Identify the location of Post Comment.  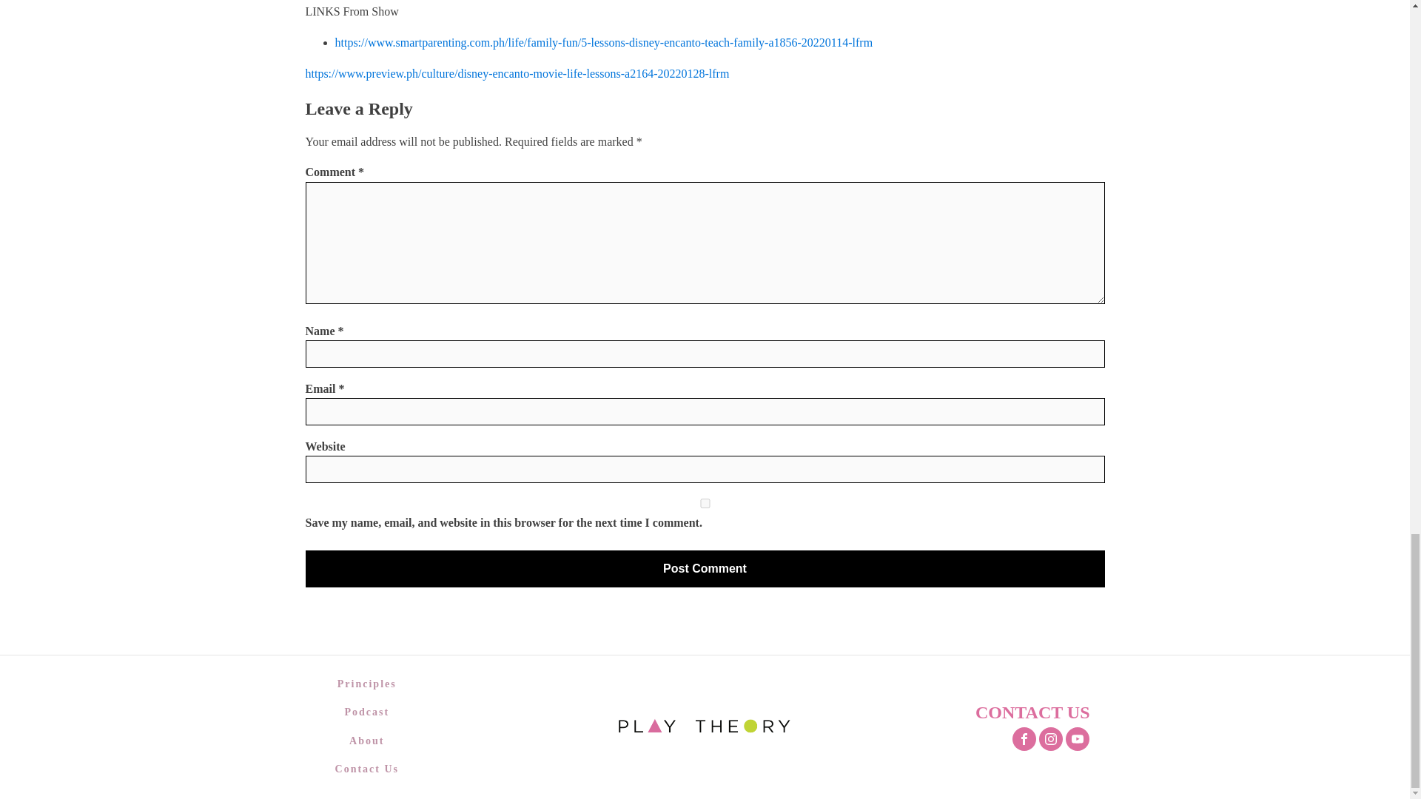
(705, 568).